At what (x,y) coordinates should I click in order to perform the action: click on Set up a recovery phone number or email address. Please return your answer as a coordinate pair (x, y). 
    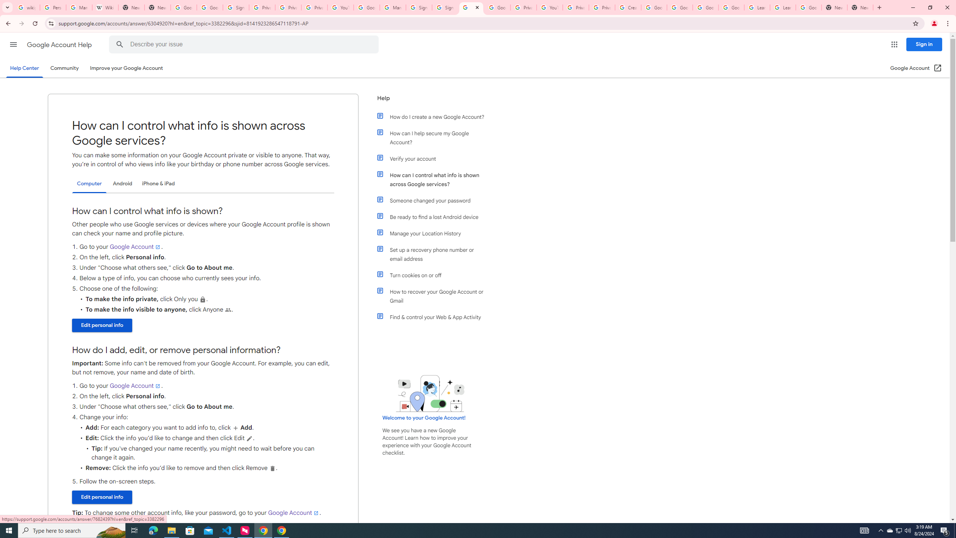
    Looking at the image, I should click on (434, 254).